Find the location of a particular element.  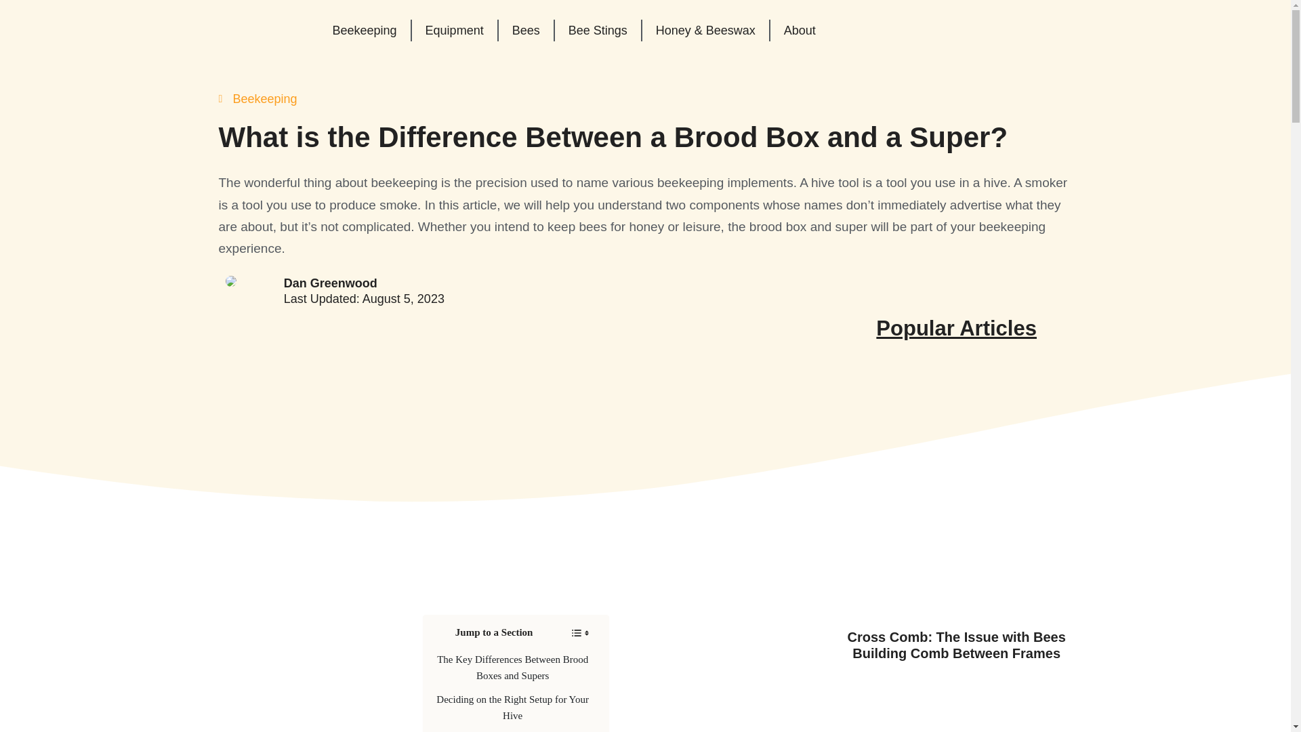

Beekeeping is located at coordinates (364, 30).